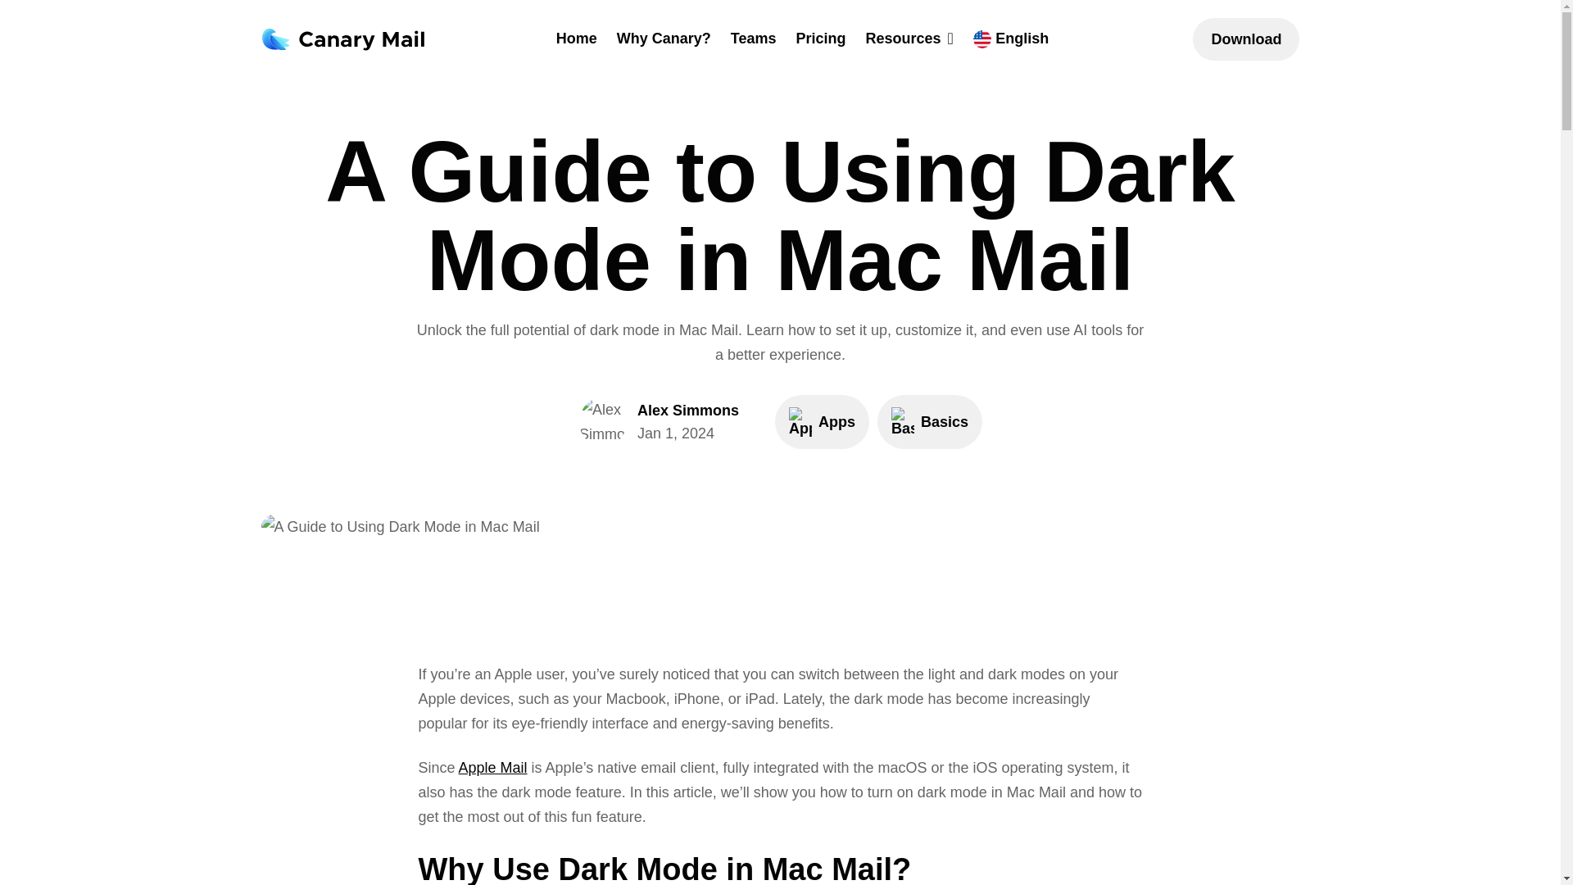 The width and height of the screenshot is (1573, 885). Describe the element at coordinates (821, 38) in the screenshot. I see `English` at that location.